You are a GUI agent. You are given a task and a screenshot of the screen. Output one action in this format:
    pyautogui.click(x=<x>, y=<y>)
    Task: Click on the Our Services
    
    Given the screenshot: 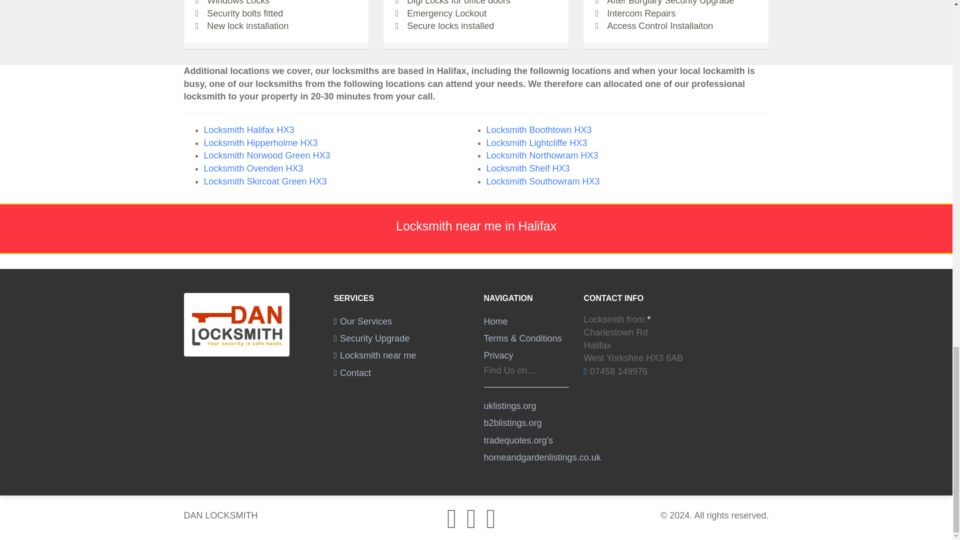 What is the action you would take?
    pyautogui.click(x=363, y=321)
    